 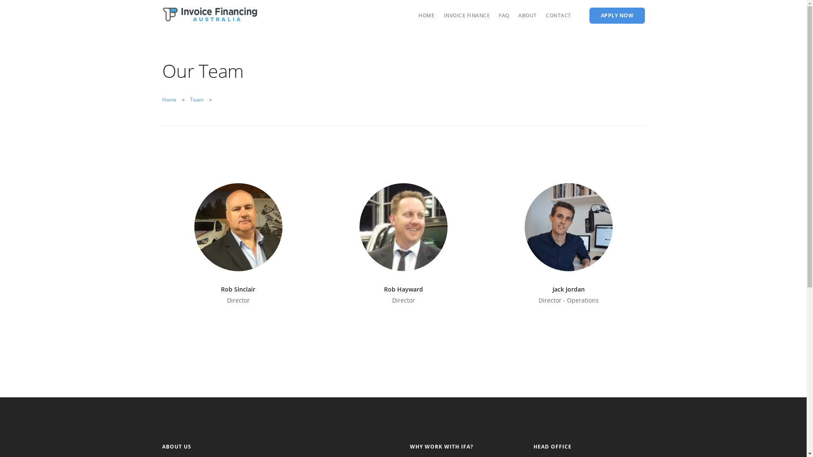 I want to click on ABOUT, so click(x=528, y=15).